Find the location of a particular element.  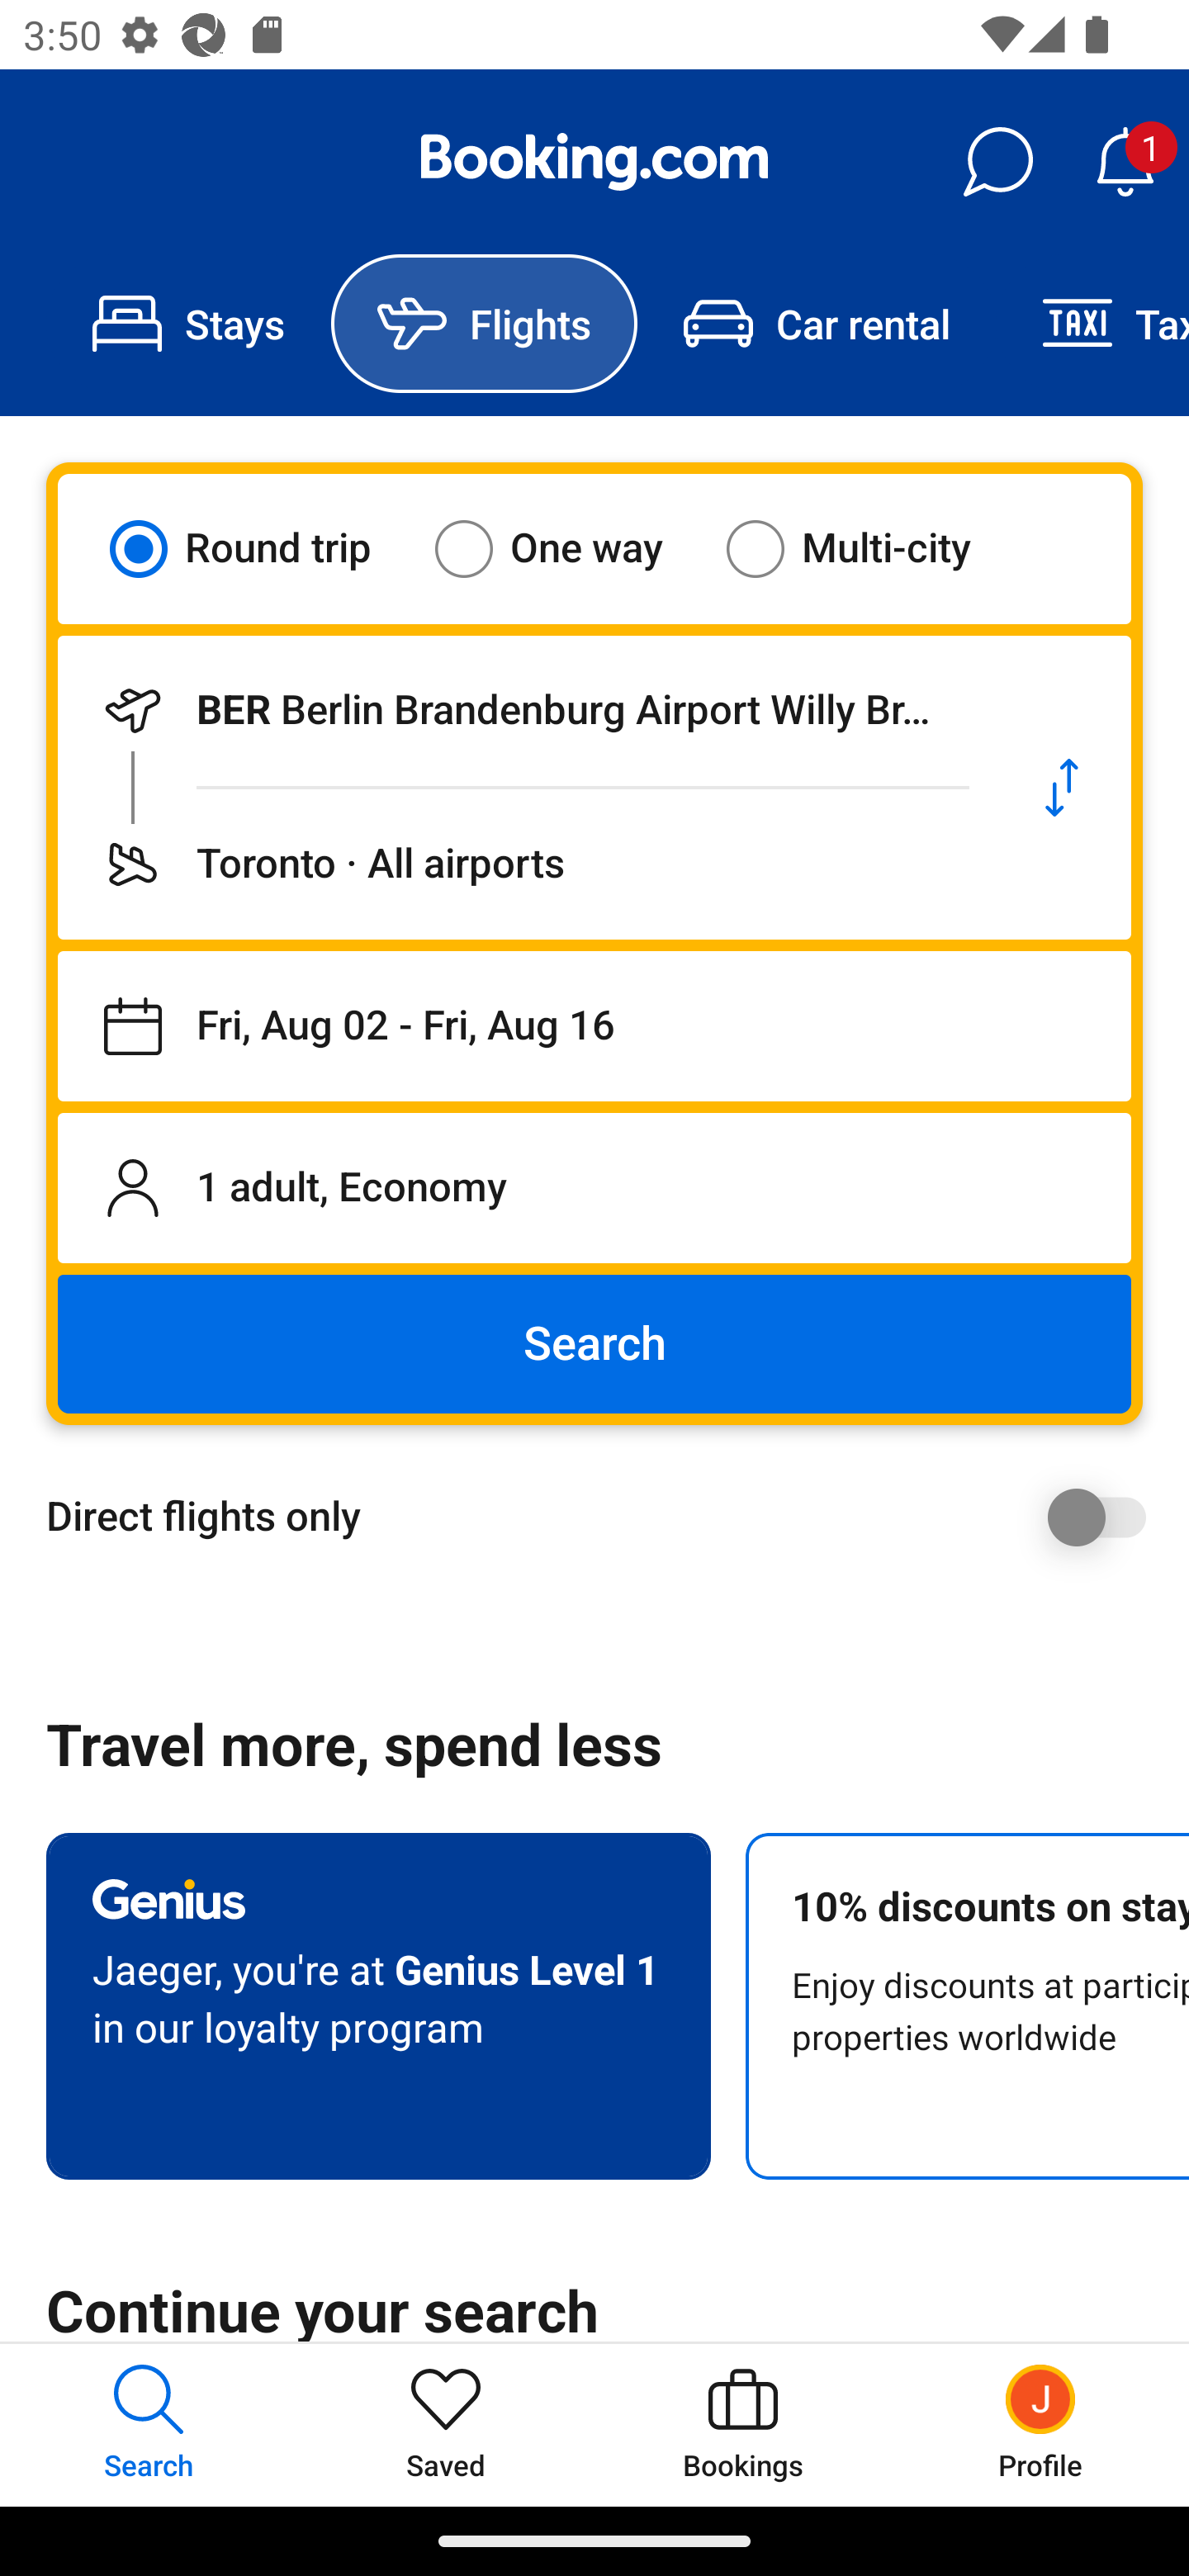

Search is located at coordinates (594, 1344).